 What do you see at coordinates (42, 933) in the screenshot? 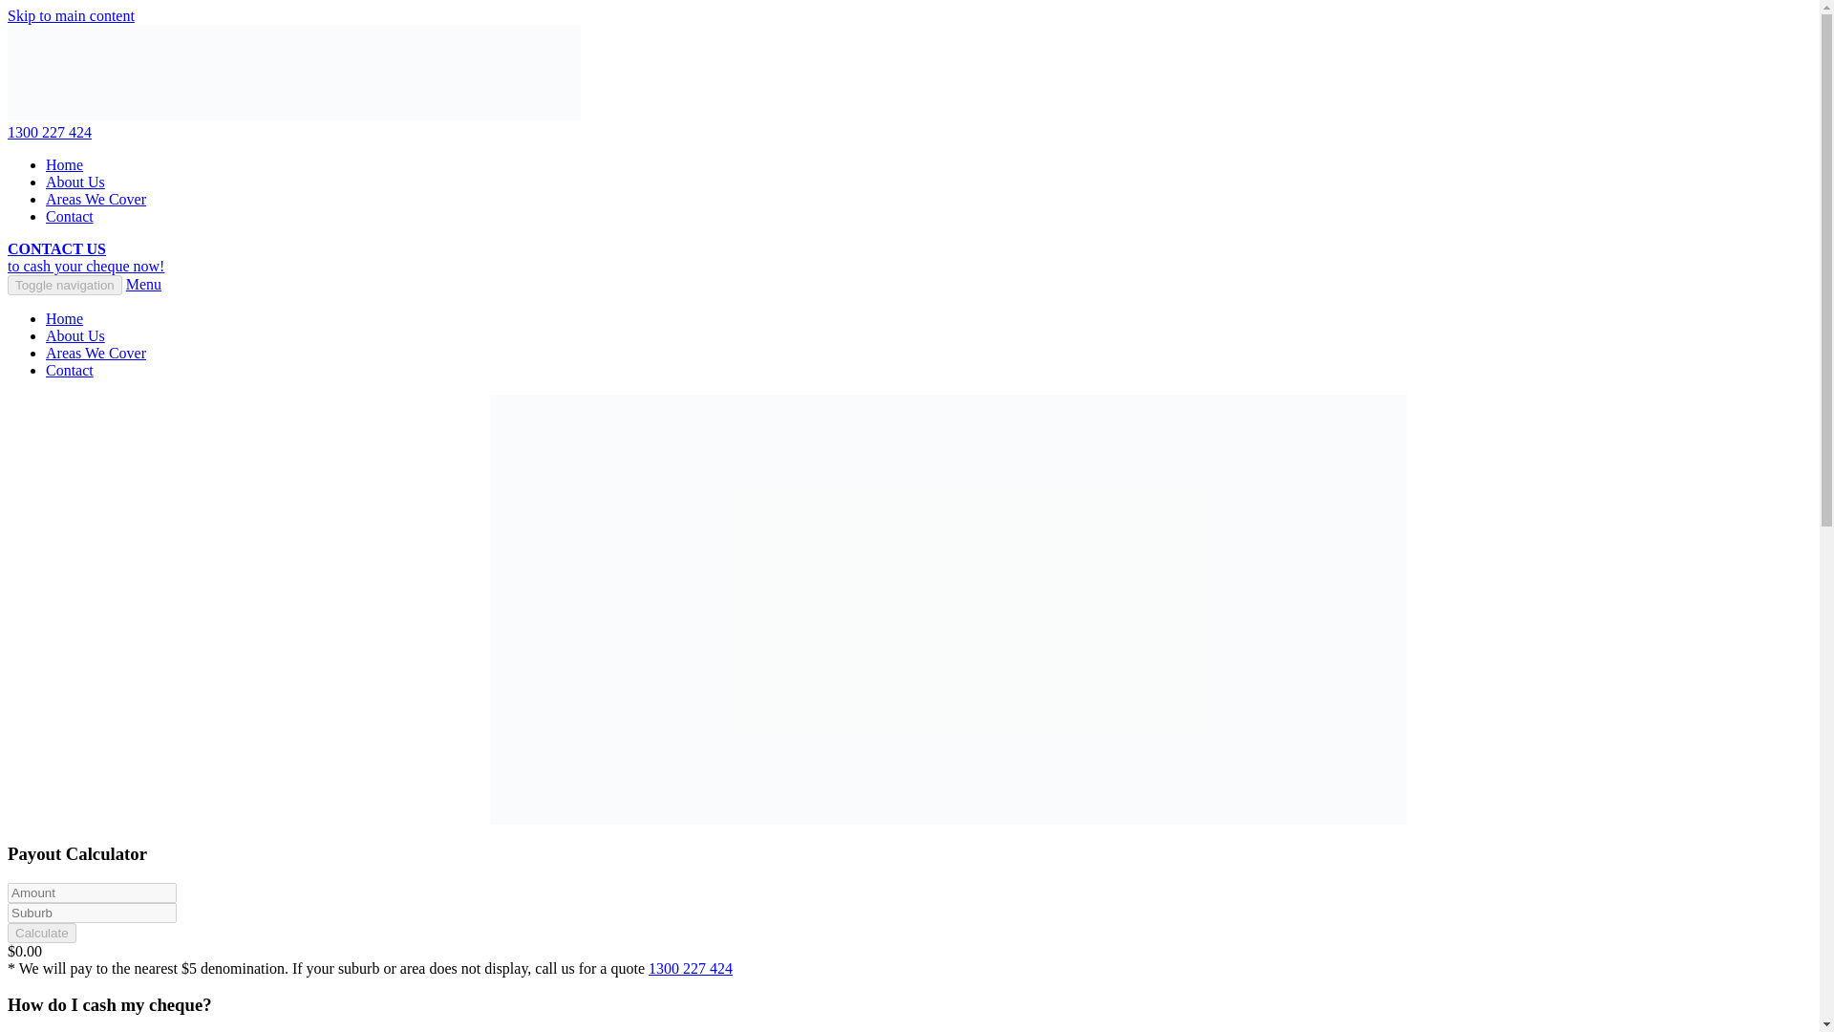
I see `Calculate` at bounding box center [42, 933].